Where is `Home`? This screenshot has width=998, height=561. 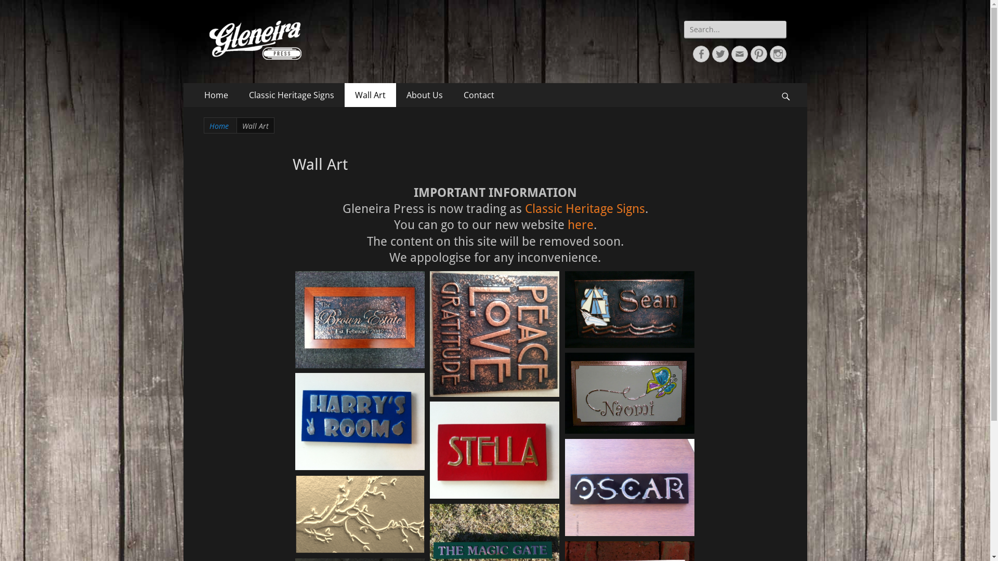
Home is located at coordinates (216, 95).